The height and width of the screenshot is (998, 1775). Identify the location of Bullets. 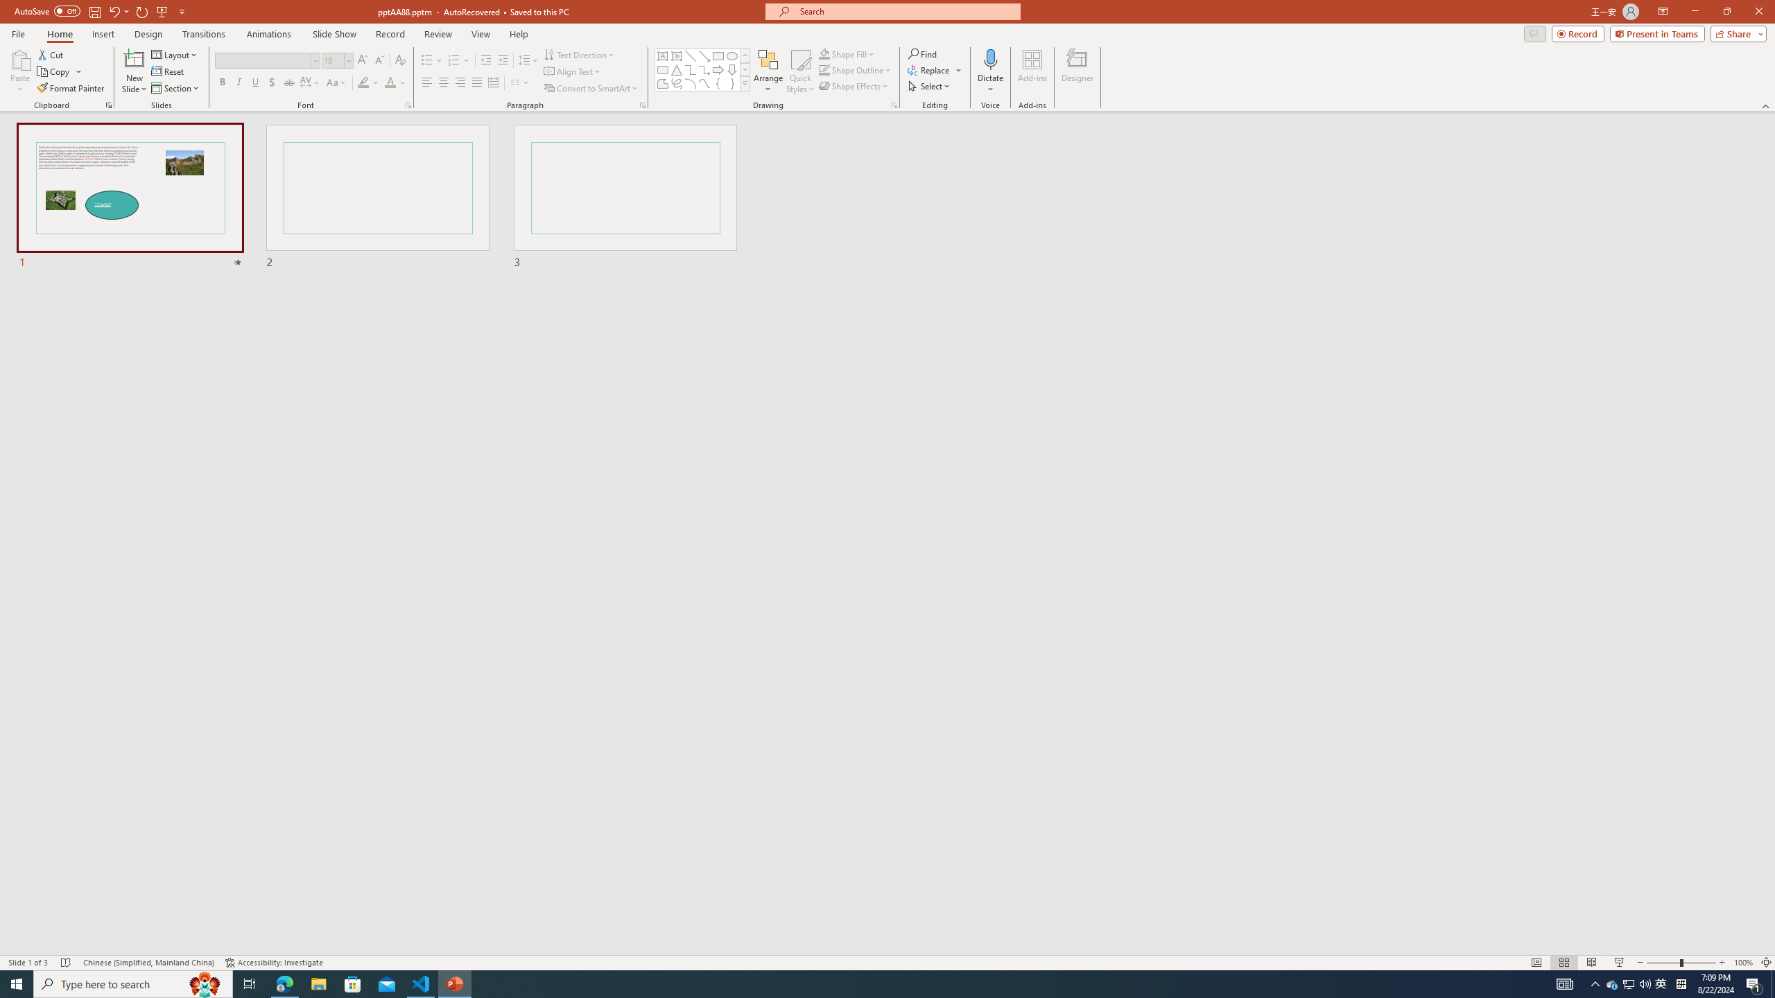
(432, 61).